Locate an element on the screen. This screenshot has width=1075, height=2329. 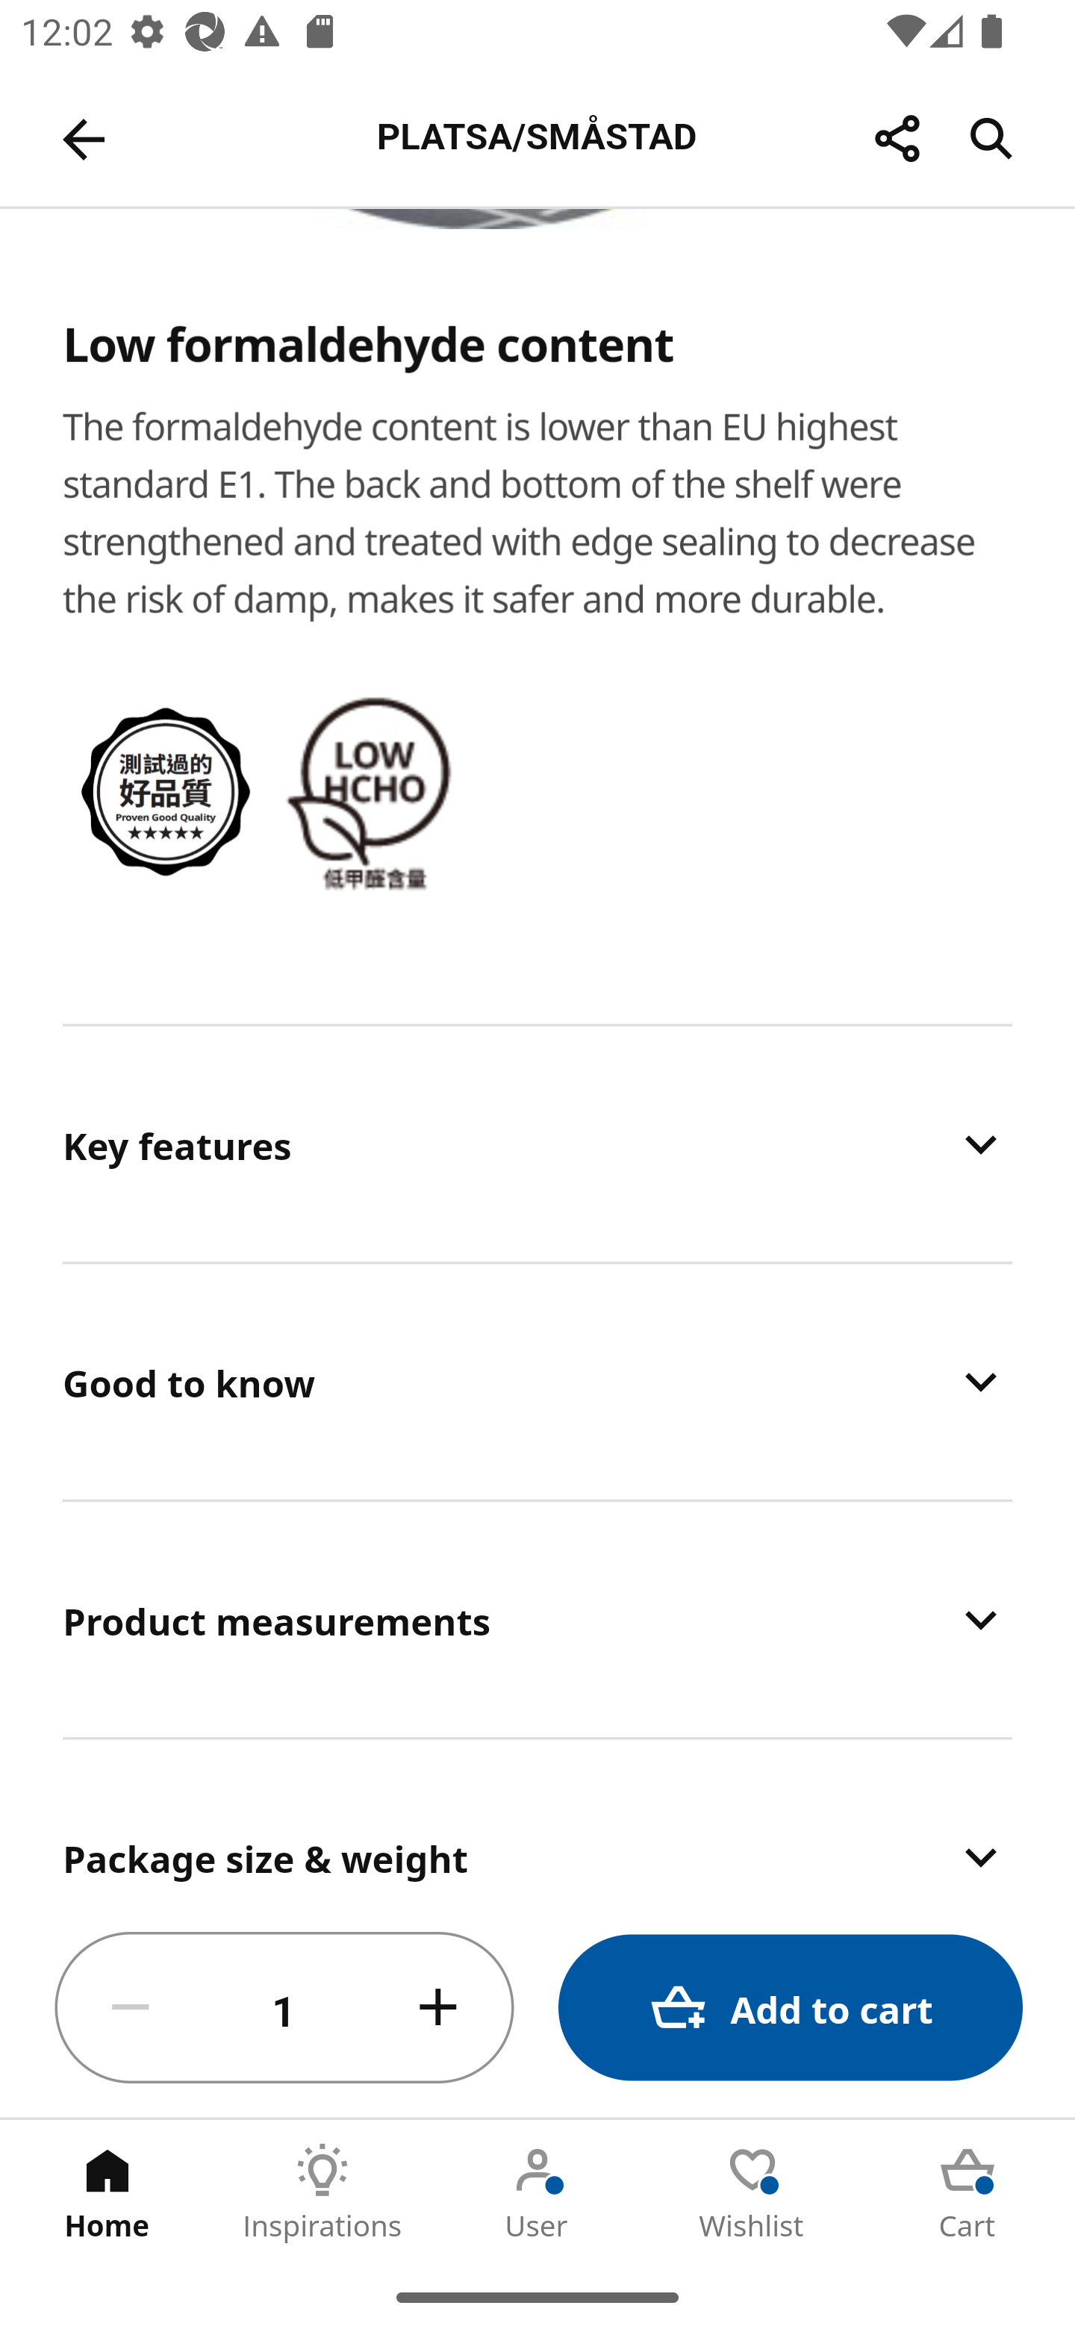
low-formaldehyde is located at coordinates (376, 791).